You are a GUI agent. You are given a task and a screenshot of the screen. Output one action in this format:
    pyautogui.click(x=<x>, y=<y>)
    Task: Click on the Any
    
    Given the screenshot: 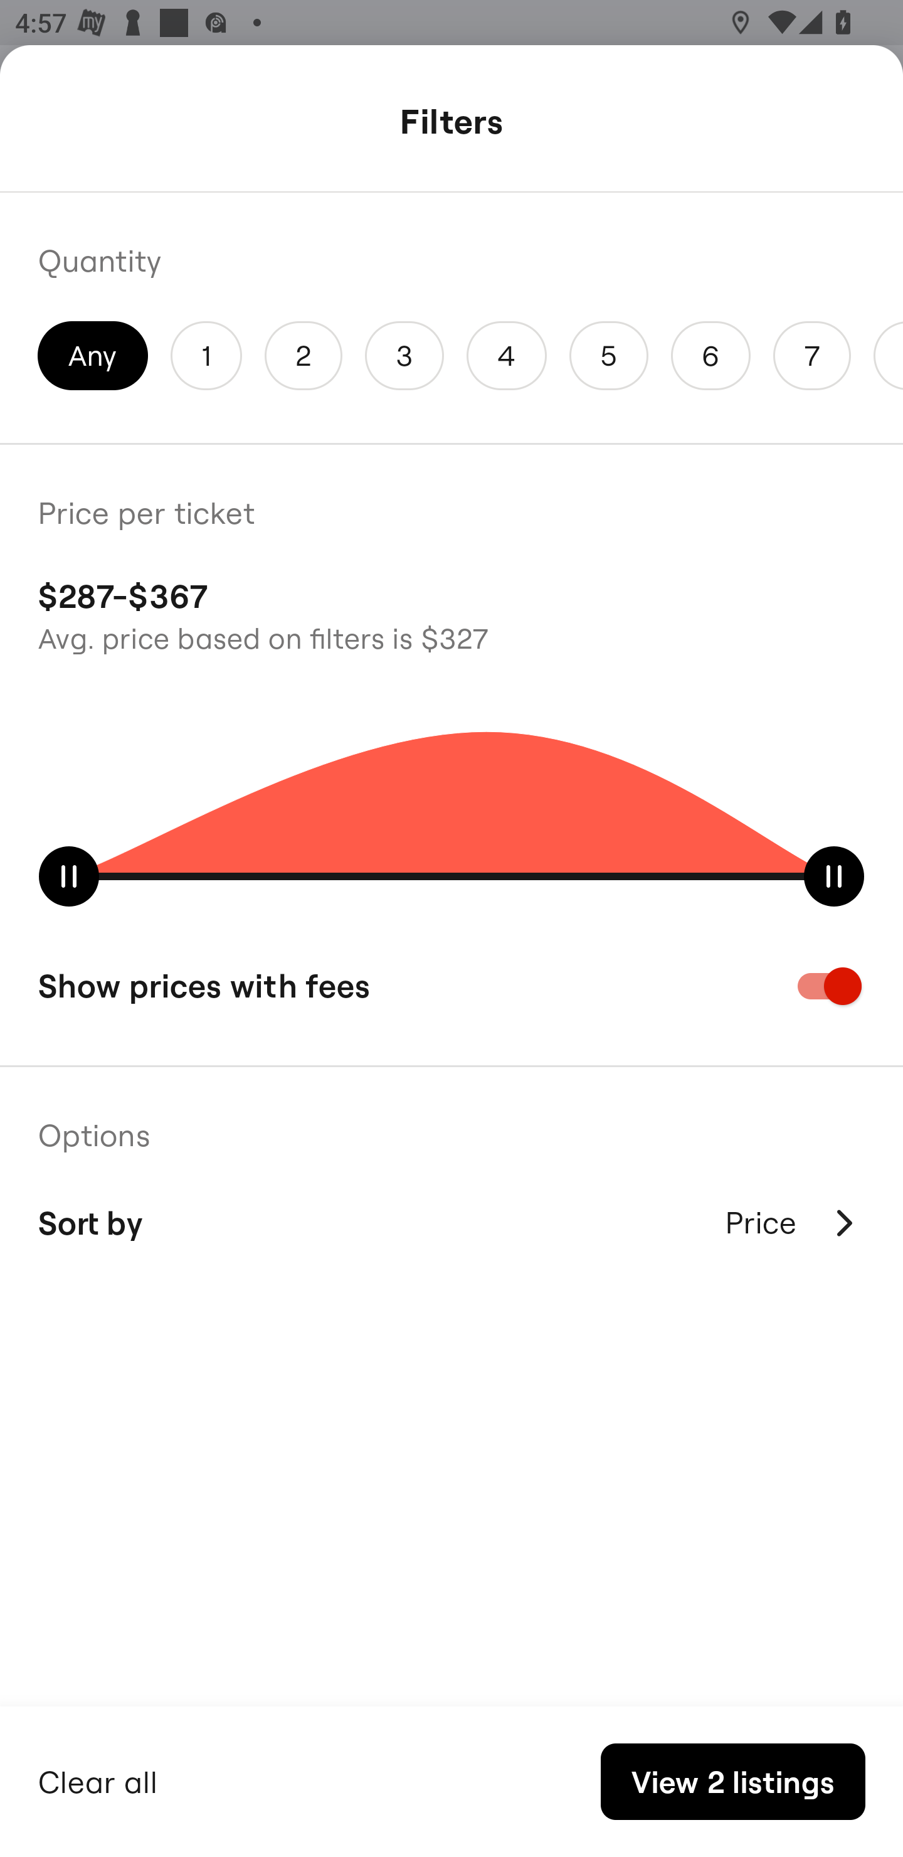 What is the action you would take?
    pyautogui.click(x=93, y=355)
    